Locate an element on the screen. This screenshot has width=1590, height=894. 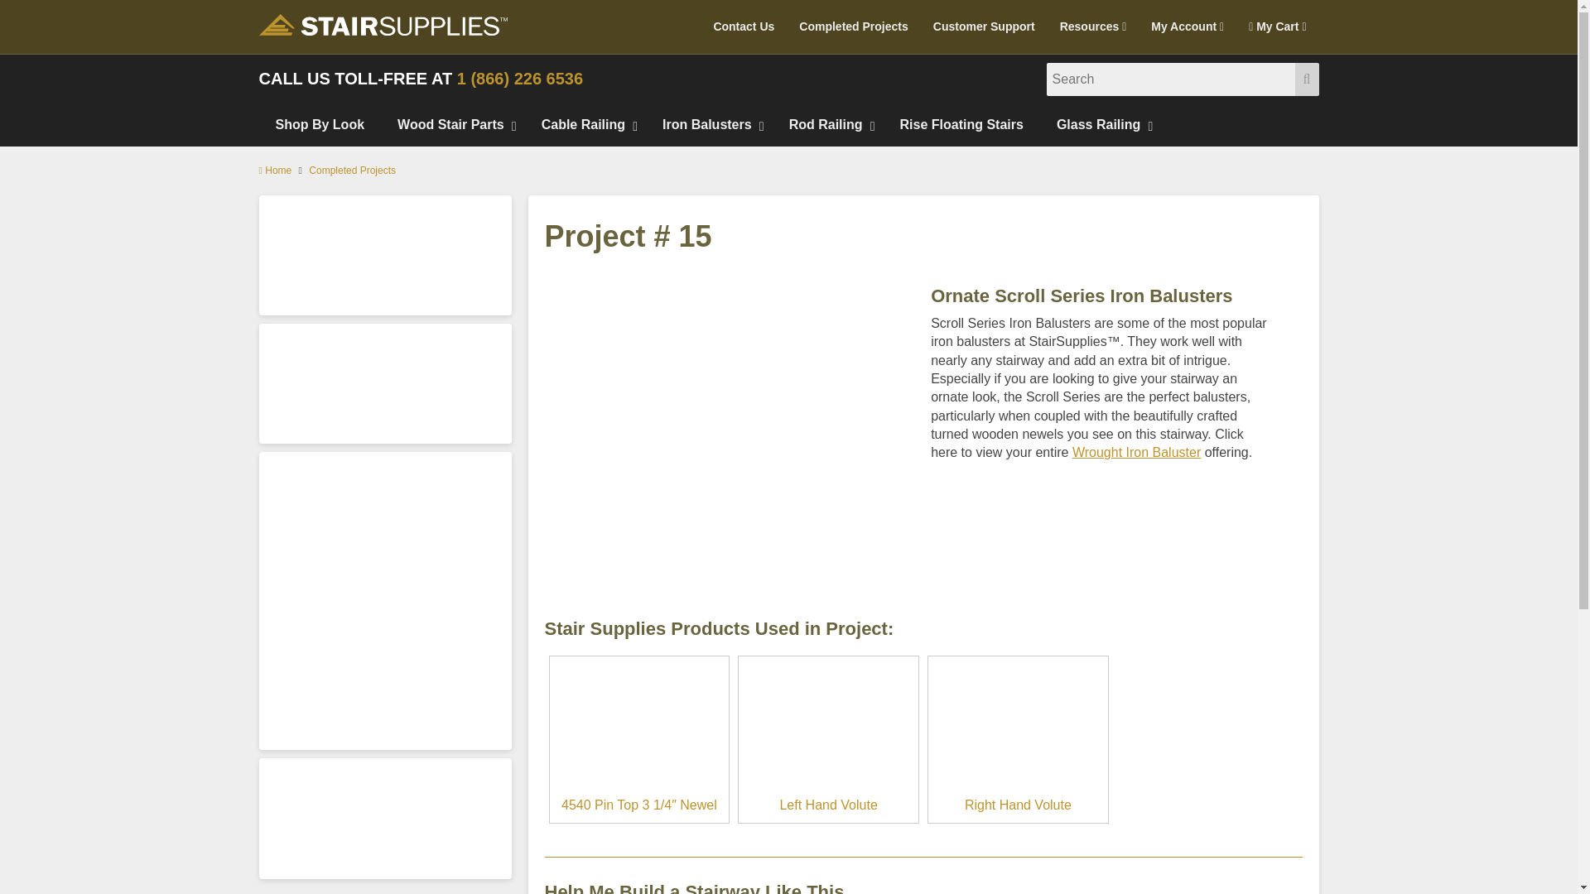
Contact Us is located at coordinates (744, 26).